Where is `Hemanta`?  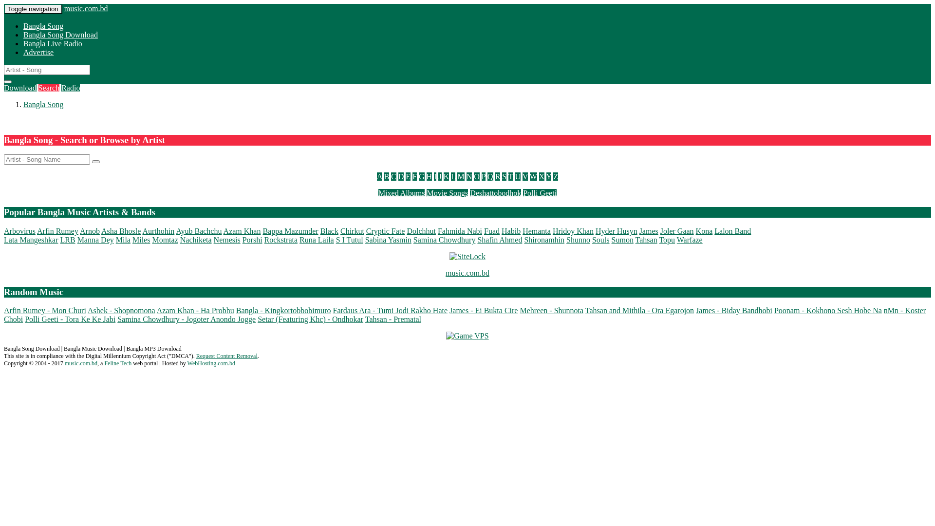 Hemanta is located at coordinates (537, 231).